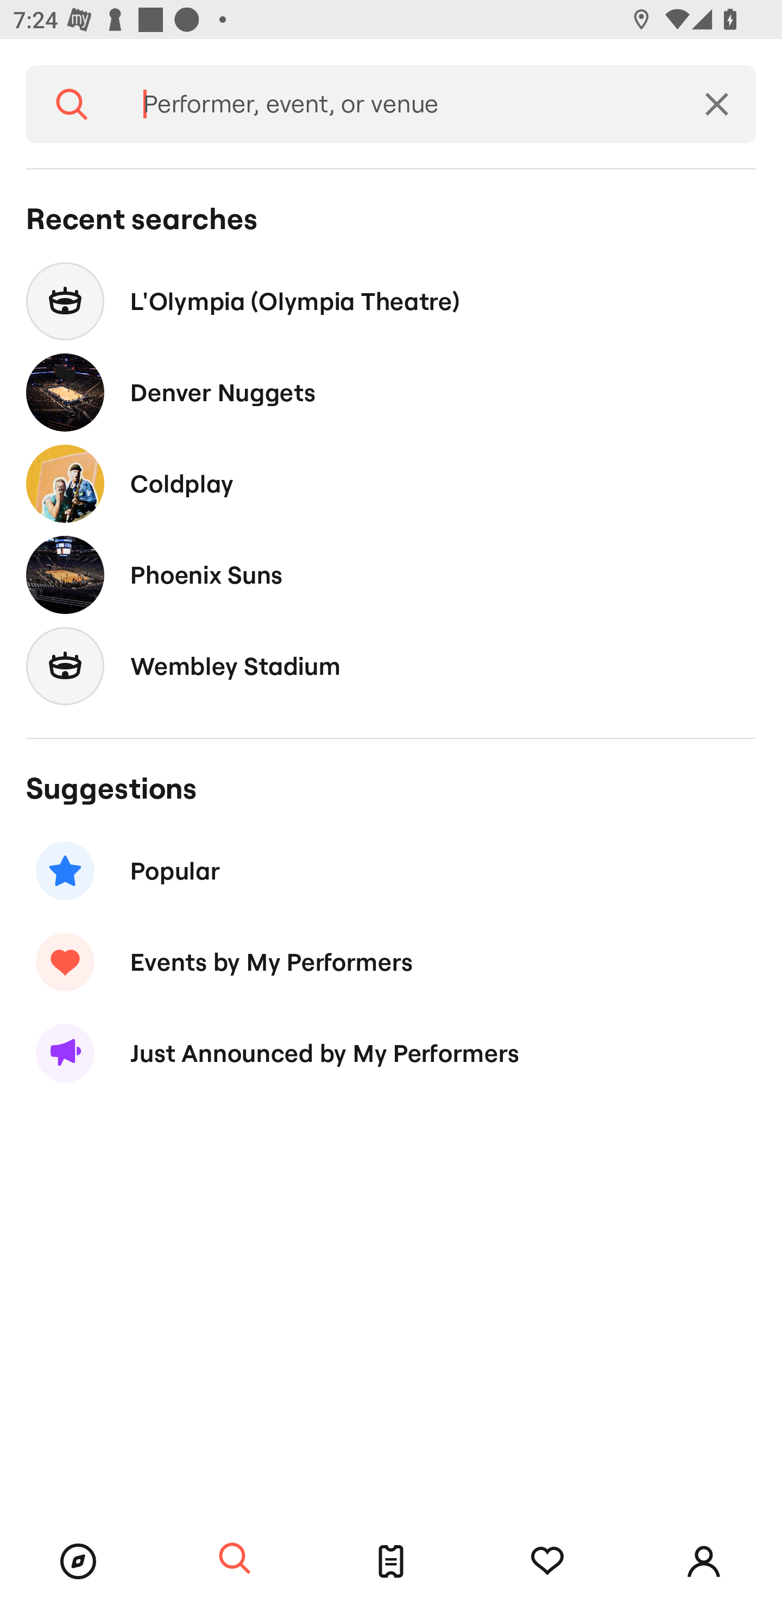 The width and height of the screenshot is (782, 1607). What do you see at coordinates (391, 871) in the screenshot?
I see `Popular` at bounding box center [391, 871].